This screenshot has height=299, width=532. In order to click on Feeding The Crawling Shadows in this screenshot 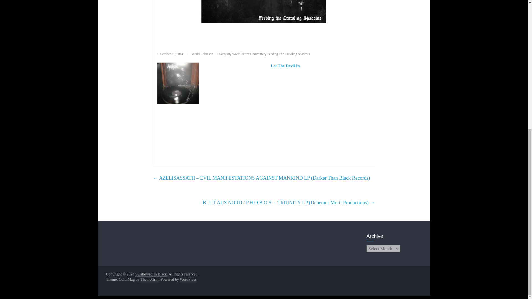, I will do `click(289, 54)`.